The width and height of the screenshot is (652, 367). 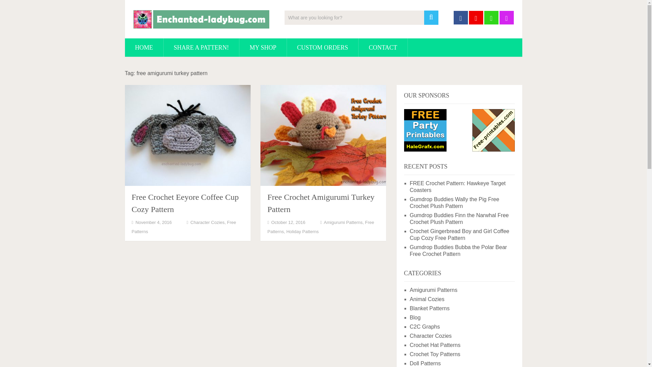 I want to click on Amigurumi Patterns, so click(x=433, y=290).